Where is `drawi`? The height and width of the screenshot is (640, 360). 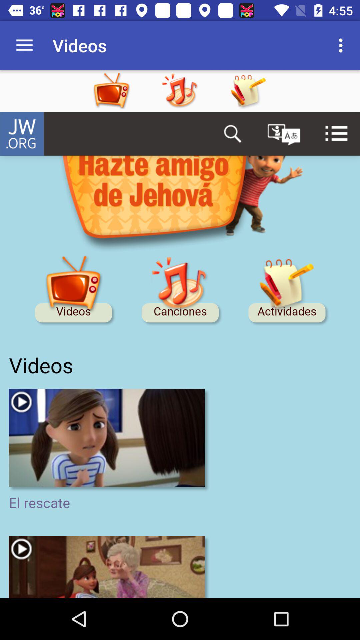 drawi is located at coordinates (248, 91).